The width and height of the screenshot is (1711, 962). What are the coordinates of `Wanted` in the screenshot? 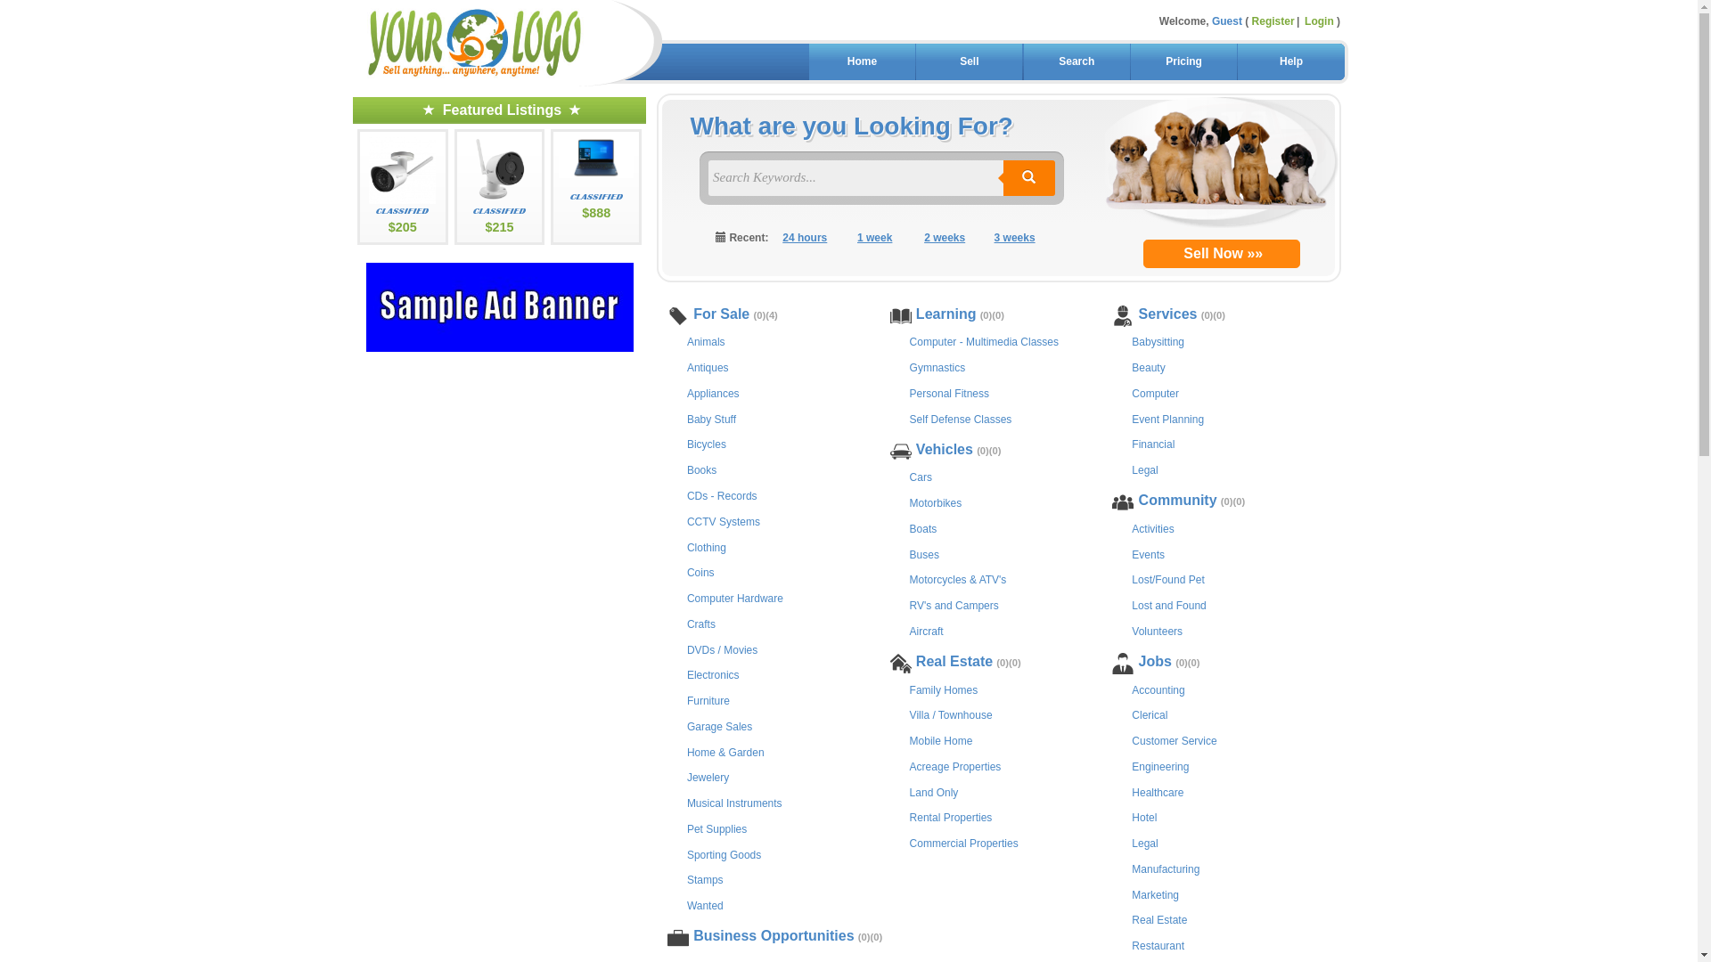 It's located at (706, 905).